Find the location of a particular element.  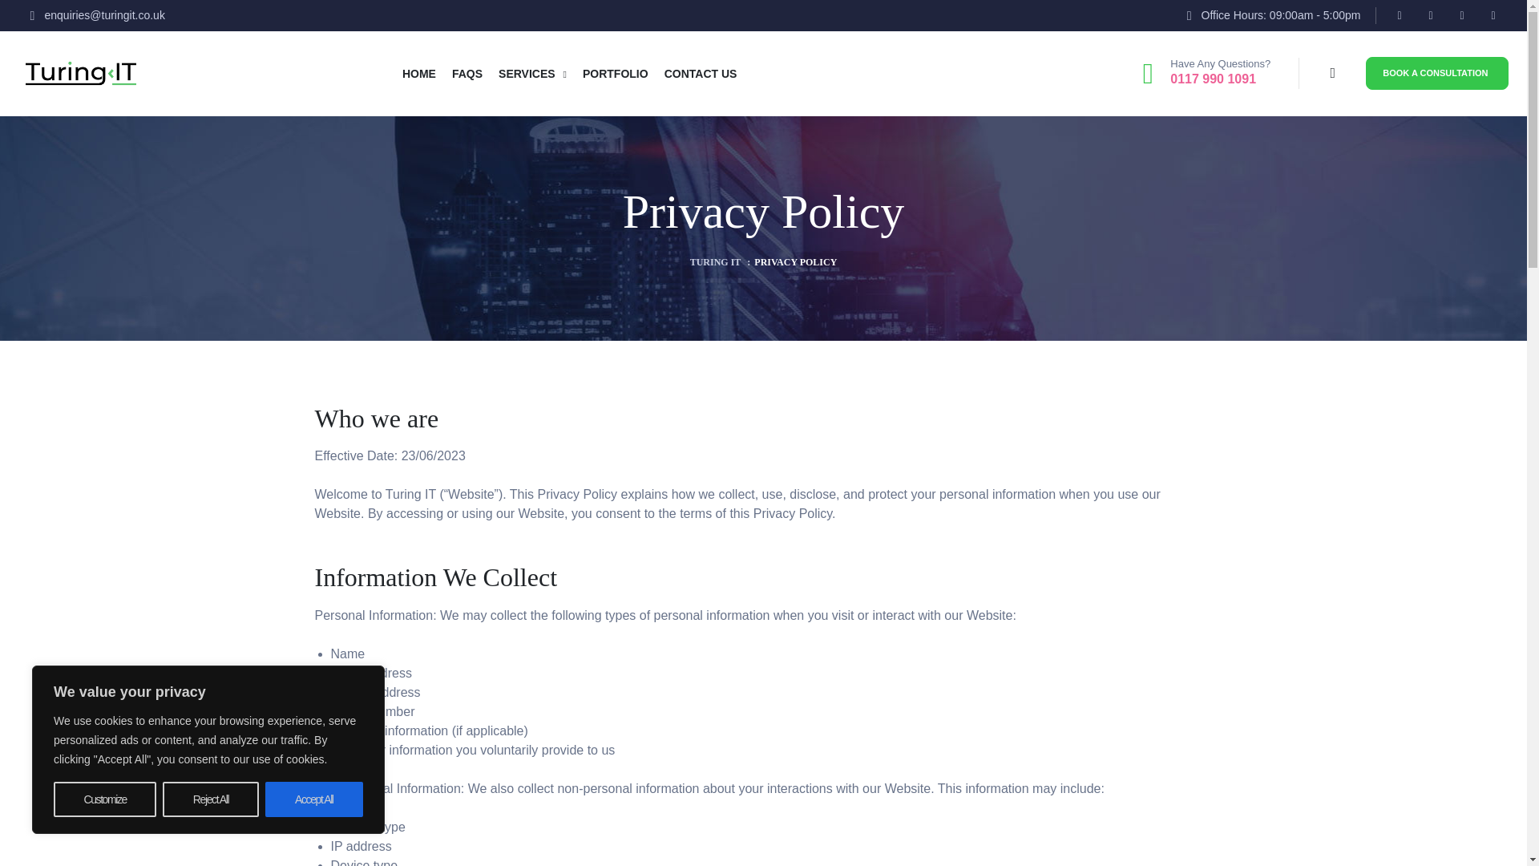

Reject All is located at coordinates (210, 799).